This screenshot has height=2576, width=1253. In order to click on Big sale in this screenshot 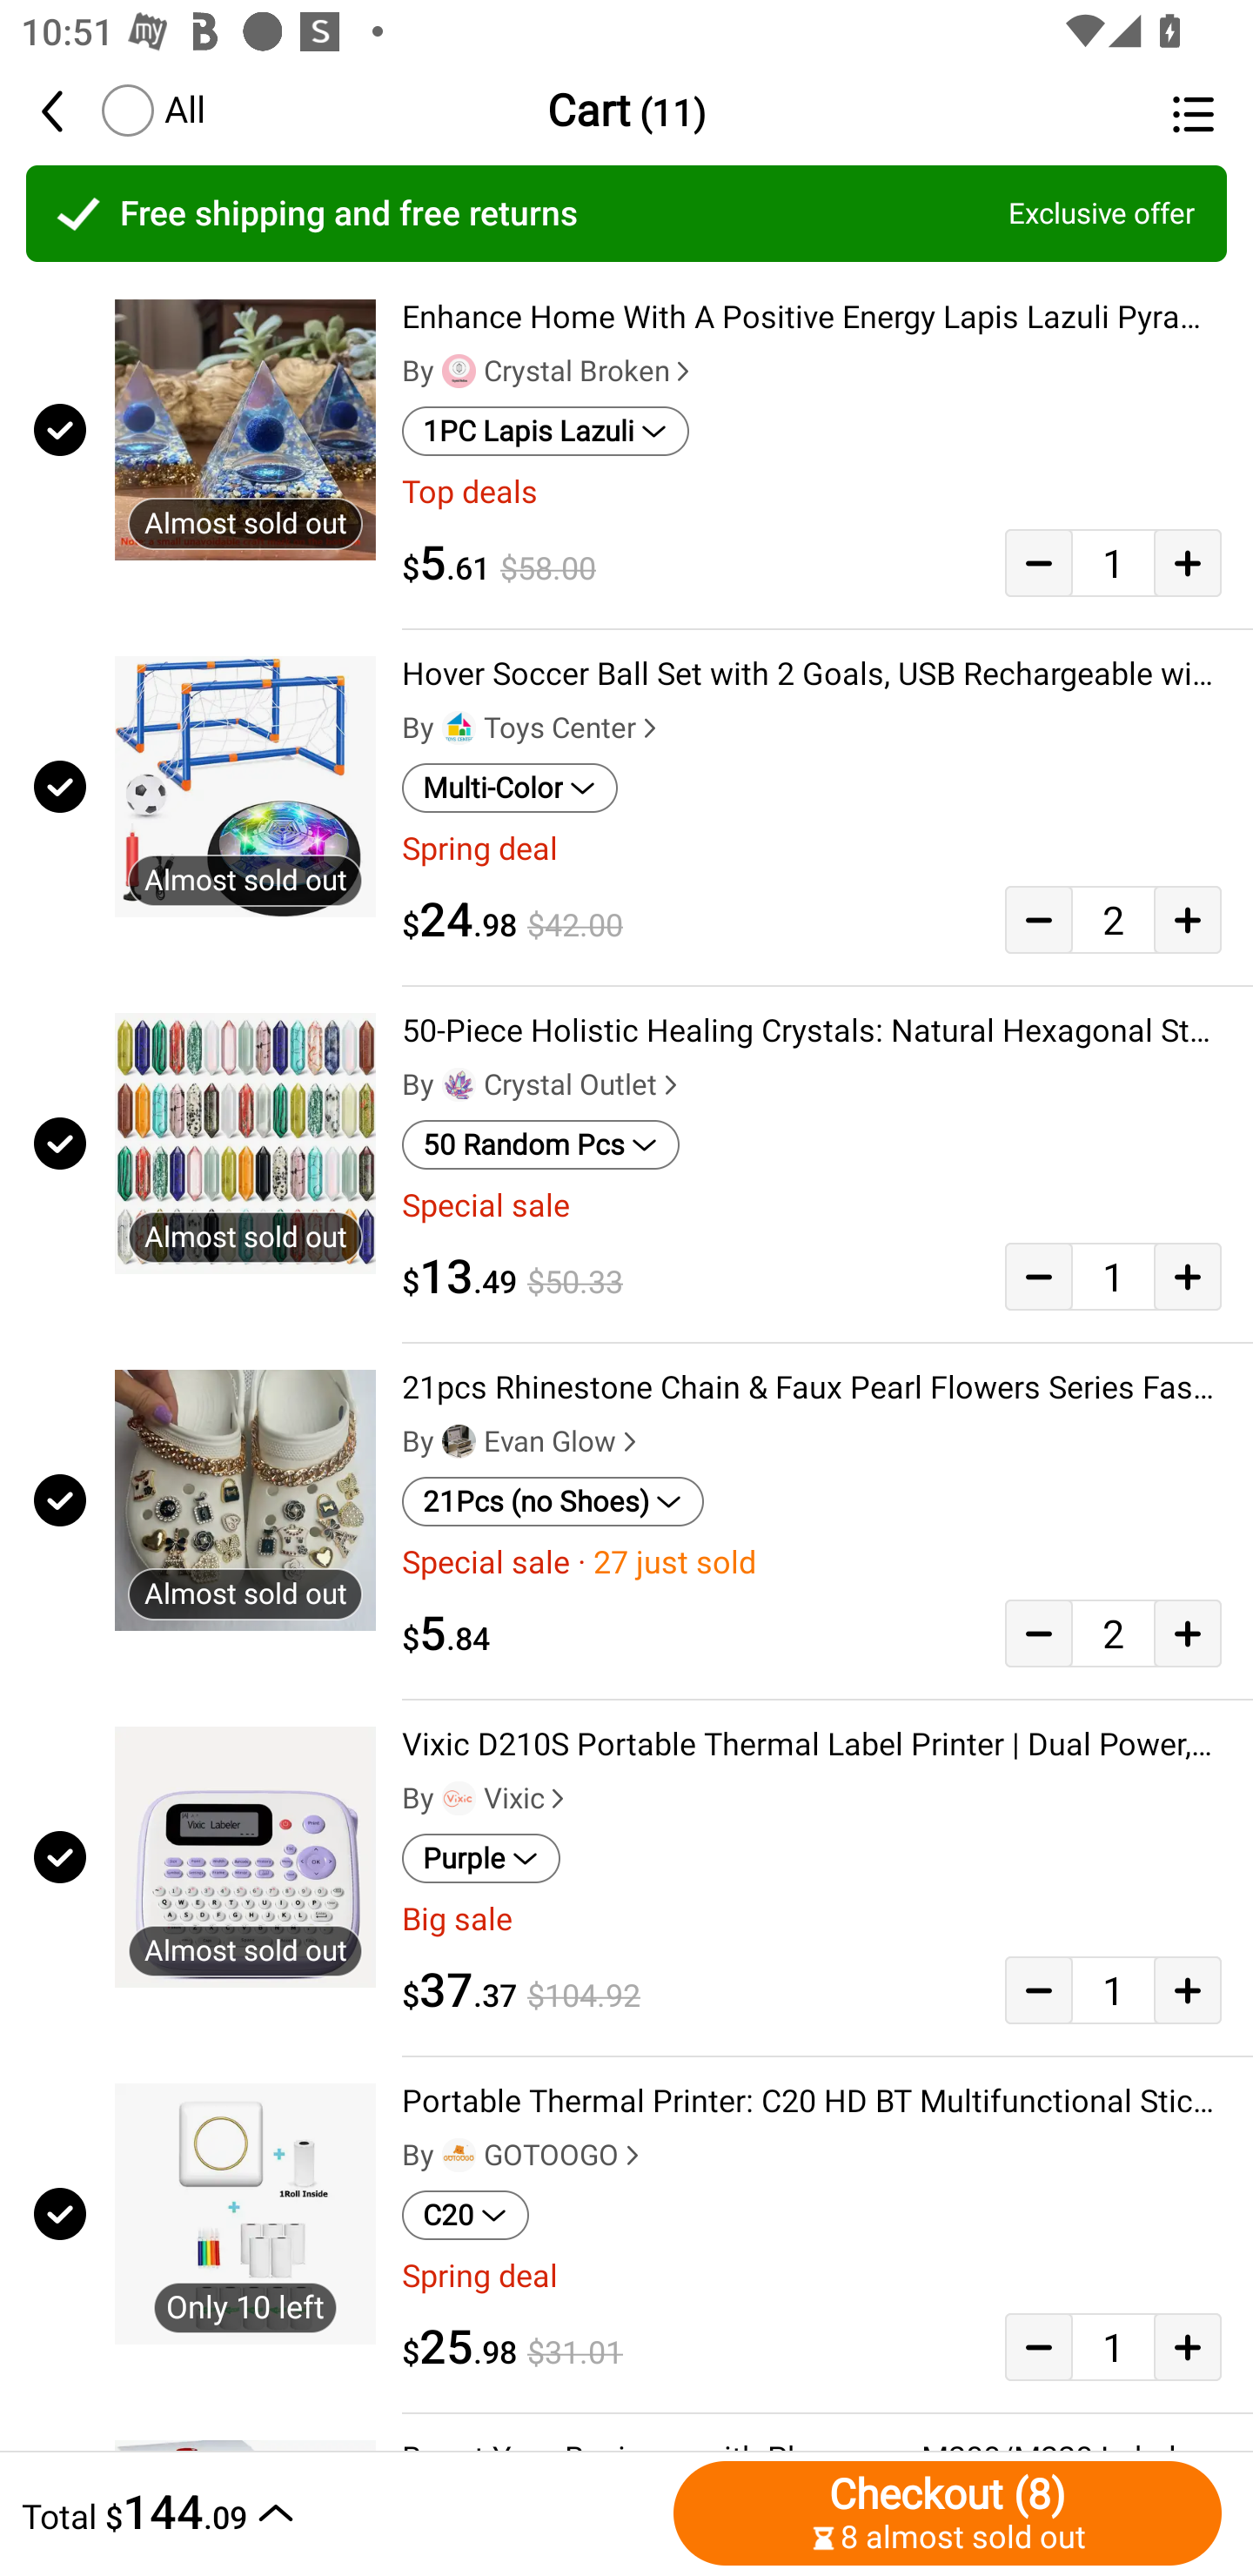, I will do `click(812, 1918)`.